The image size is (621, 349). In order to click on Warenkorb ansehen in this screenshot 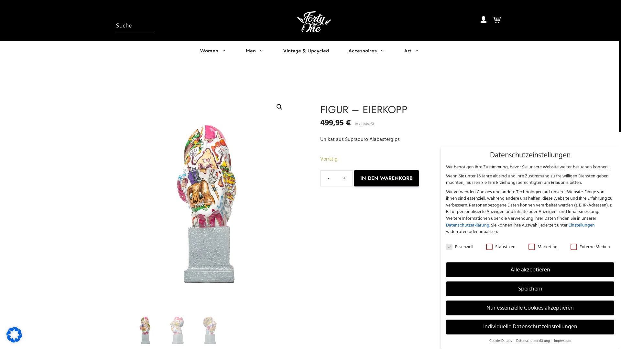, I will do `click(497, 22)`.